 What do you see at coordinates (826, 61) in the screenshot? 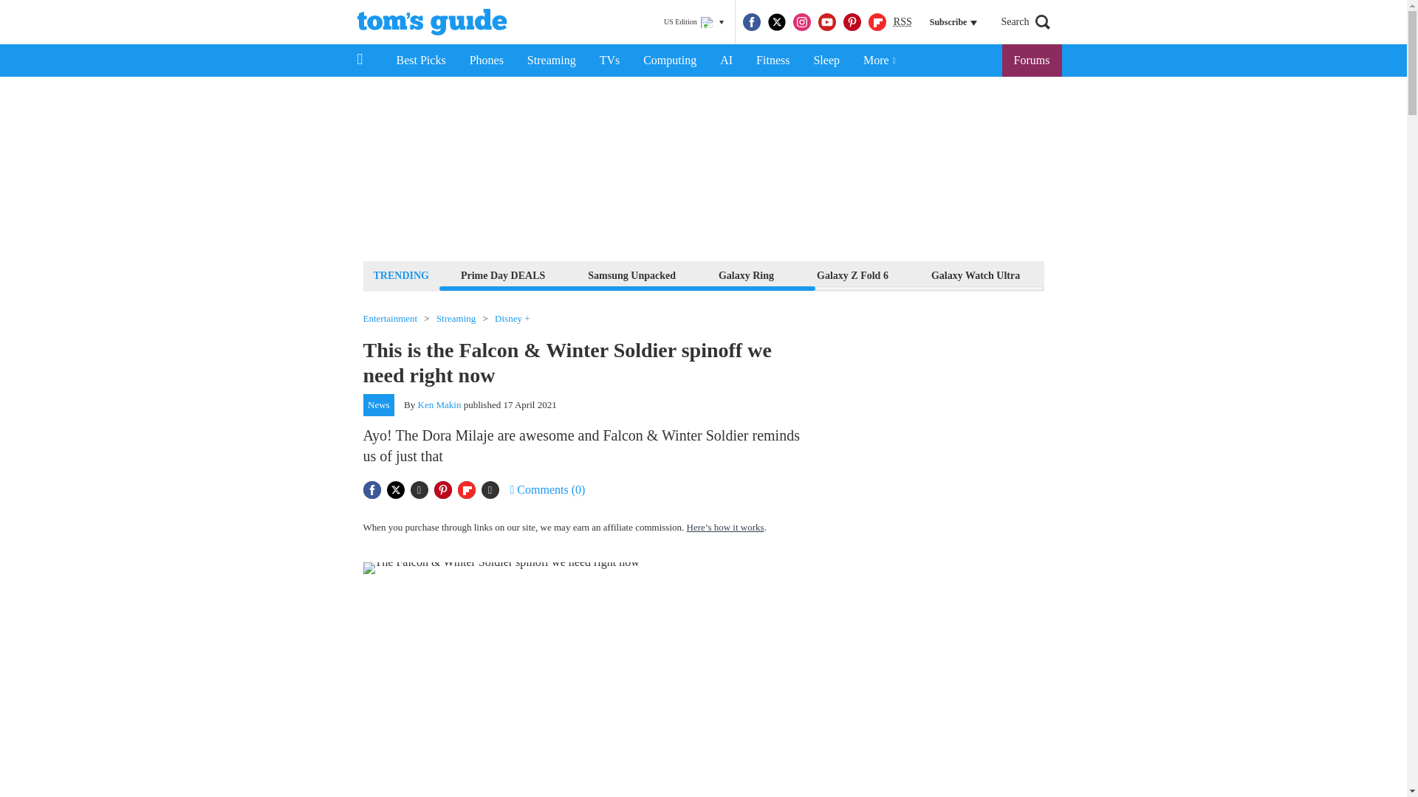
I see `Sleep` at bounding box center [826, 61].